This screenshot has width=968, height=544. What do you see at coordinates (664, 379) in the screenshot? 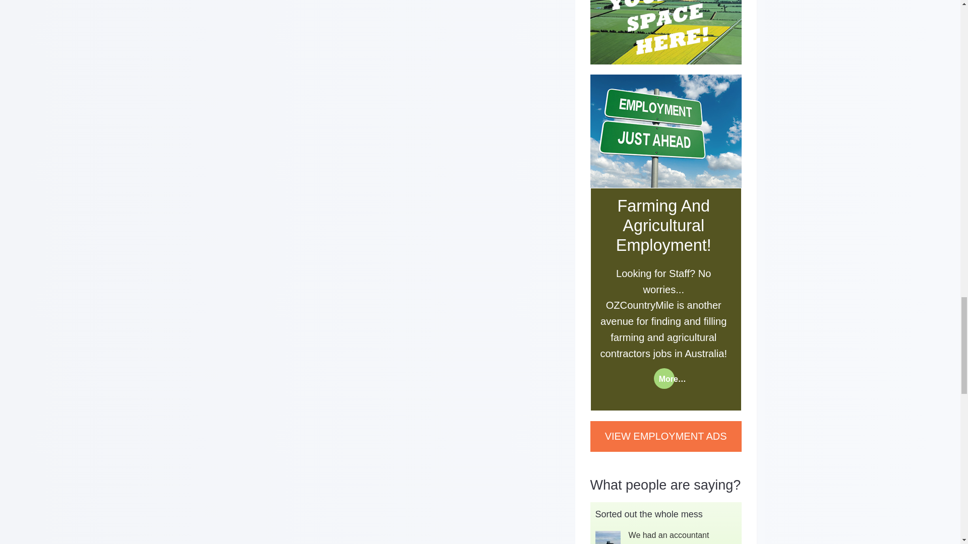
I see `More...` at bounding box center [664, 379].